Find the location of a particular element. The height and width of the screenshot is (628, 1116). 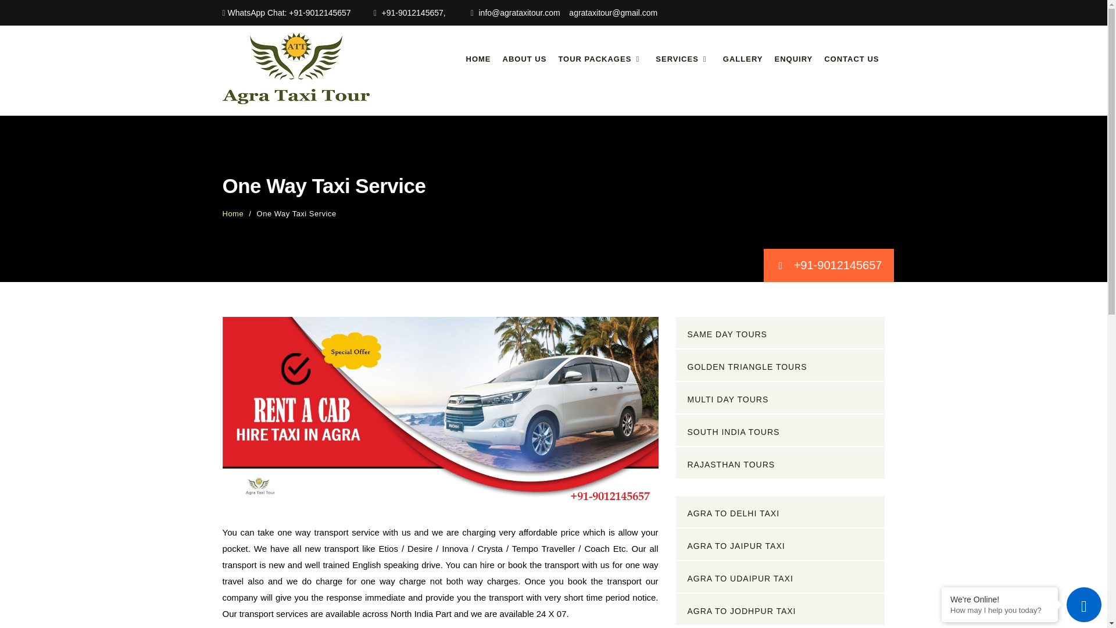

How may I help you today? is located at coordinates (1000, 611).